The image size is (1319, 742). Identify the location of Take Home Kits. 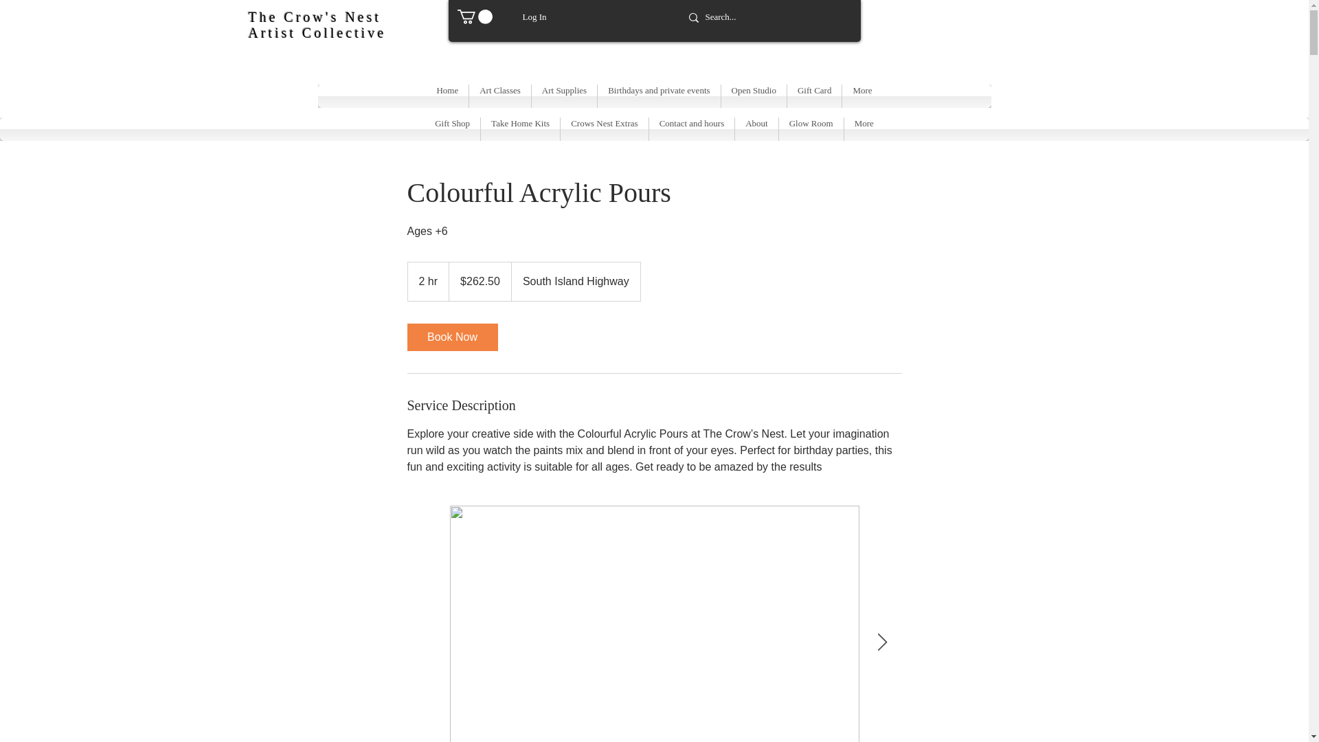
(520, 129).